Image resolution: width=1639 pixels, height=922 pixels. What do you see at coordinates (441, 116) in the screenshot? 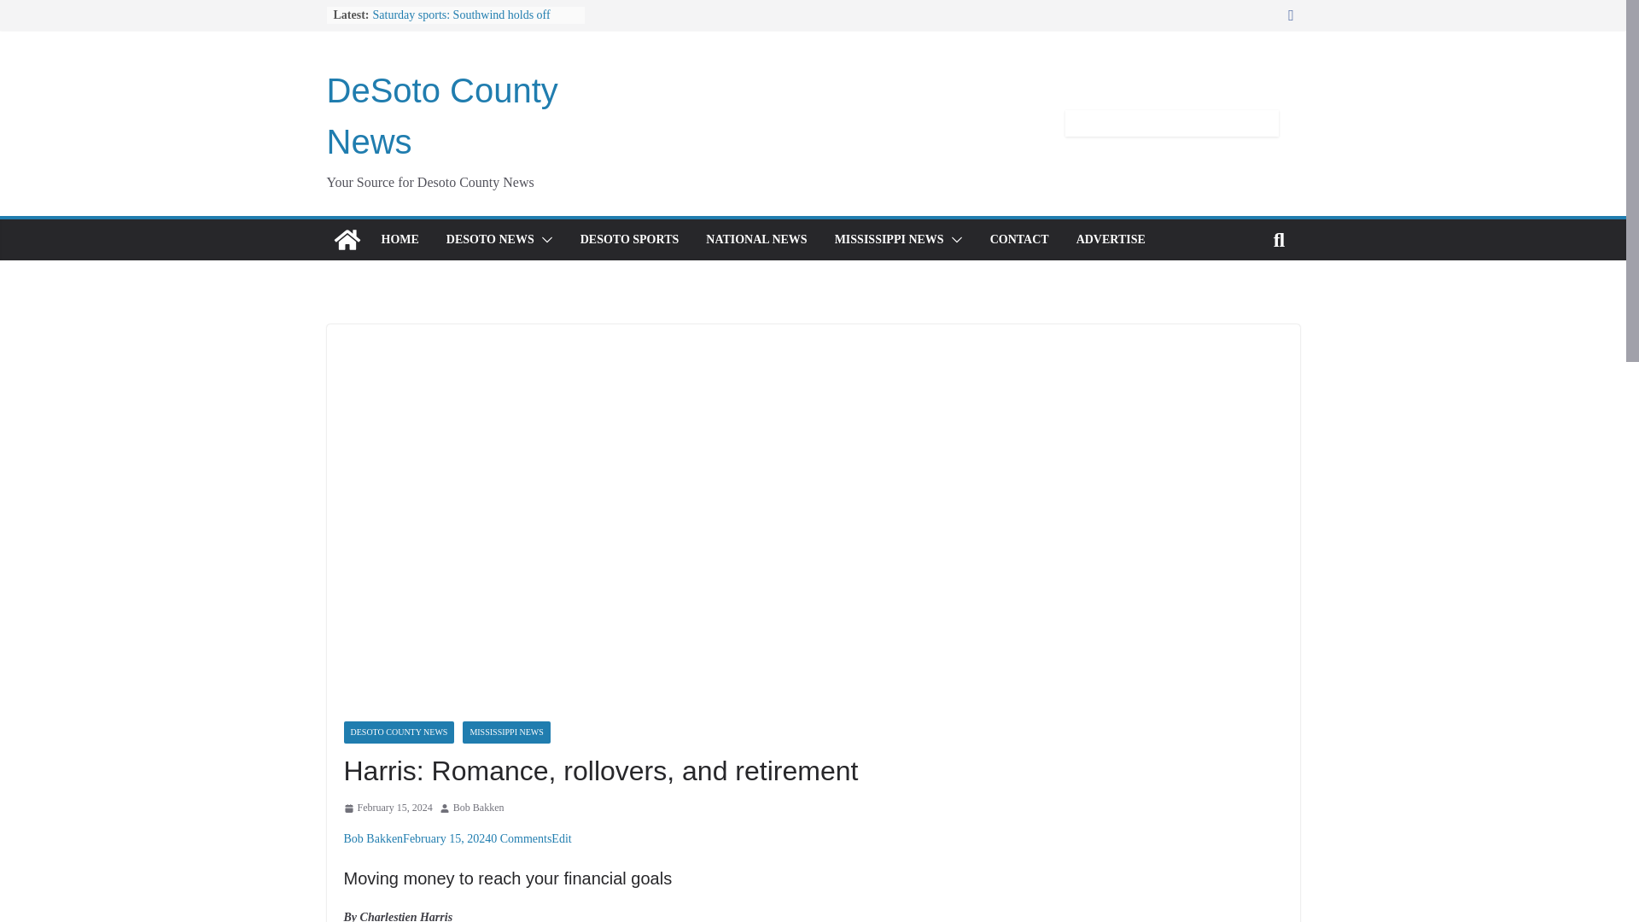
I see `DeSoto County News` at bounding box center [441, 116].